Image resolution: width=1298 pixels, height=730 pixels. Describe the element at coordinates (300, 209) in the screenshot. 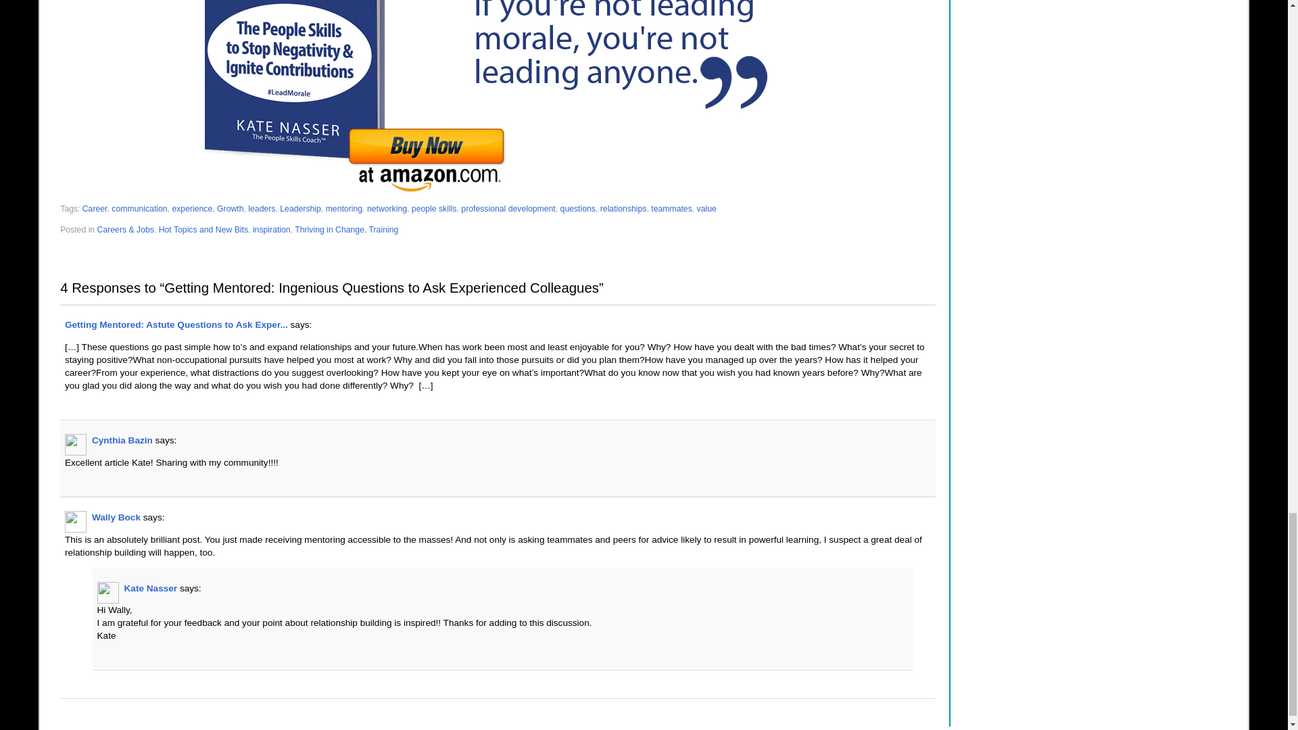

I see `Leadership` at that location.